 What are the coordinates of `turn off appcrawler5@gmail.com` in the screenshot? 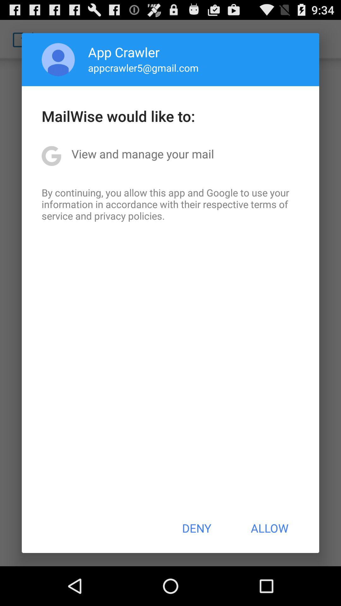 It's located at (143, 68).